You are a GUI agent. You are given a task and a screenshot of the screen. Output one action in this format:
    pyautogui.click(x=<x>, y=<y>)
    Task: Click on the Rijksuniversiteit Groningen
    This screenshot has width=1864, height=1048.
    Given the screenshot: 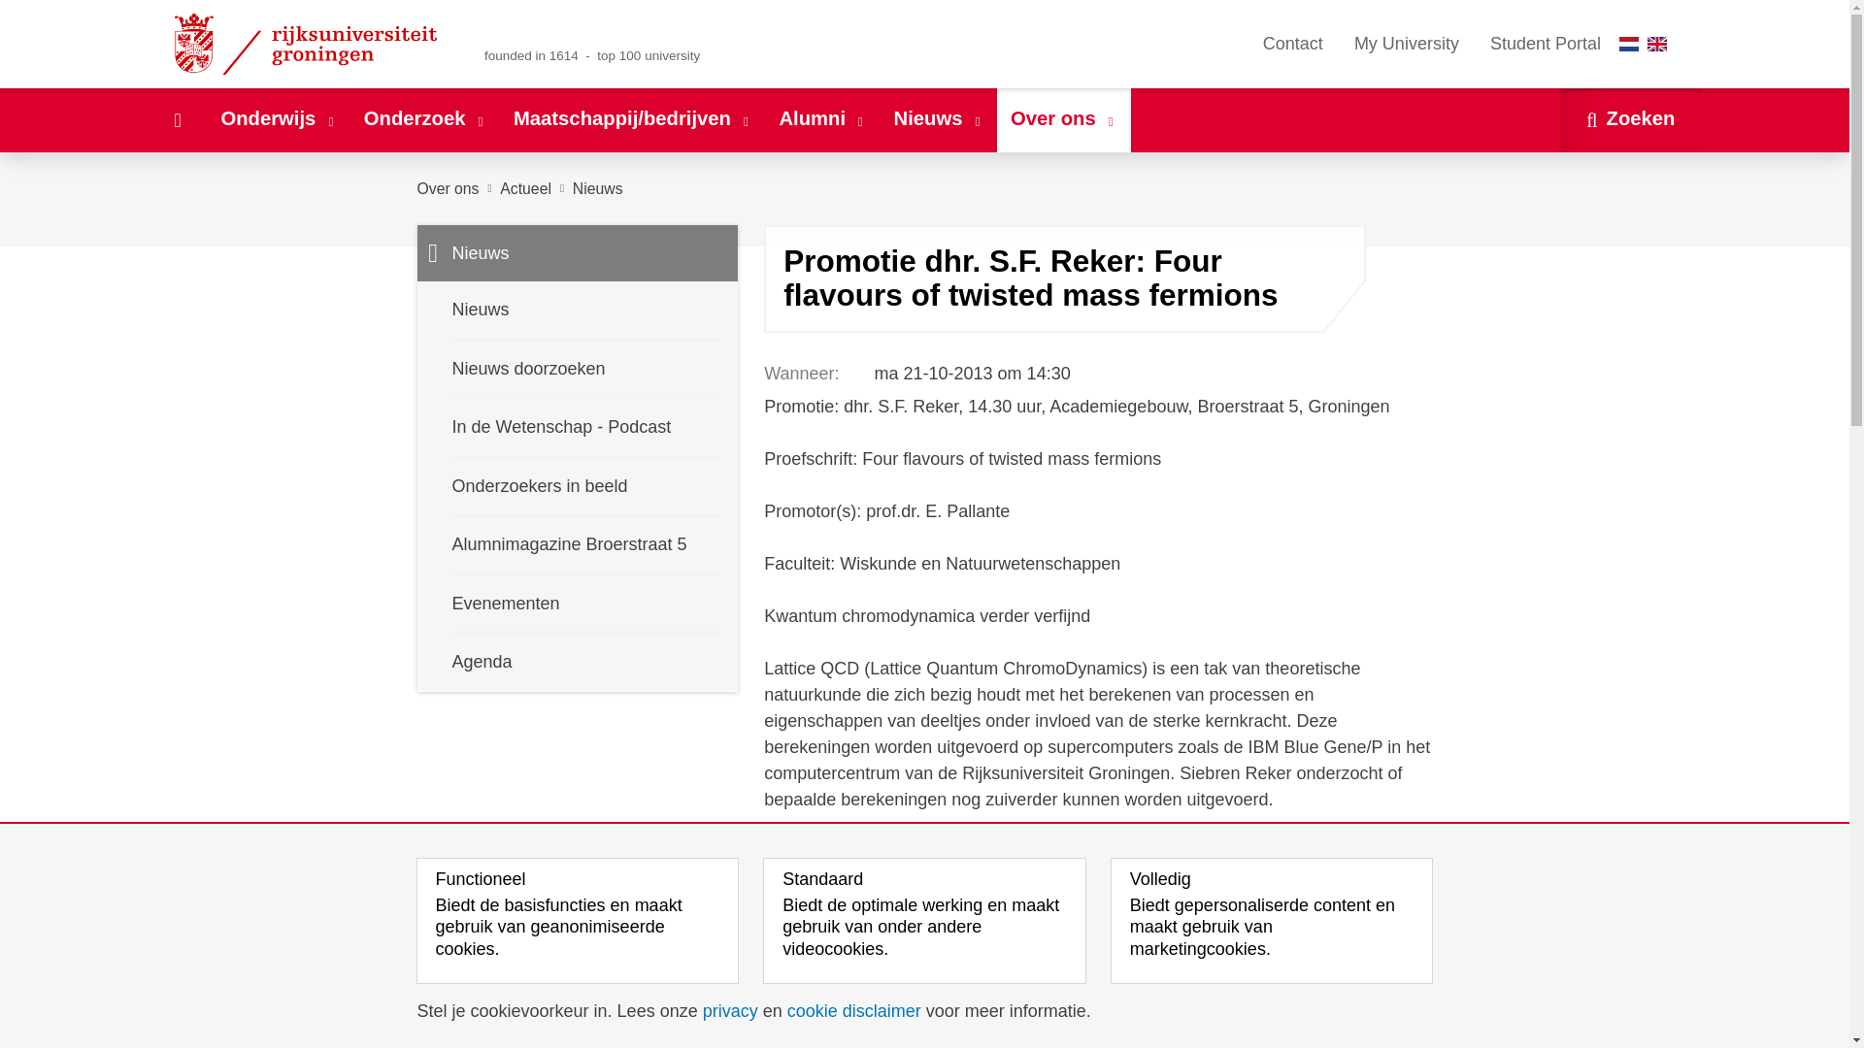 What is the action you would take?
    pyautogui.click(x=309, y=44)
    